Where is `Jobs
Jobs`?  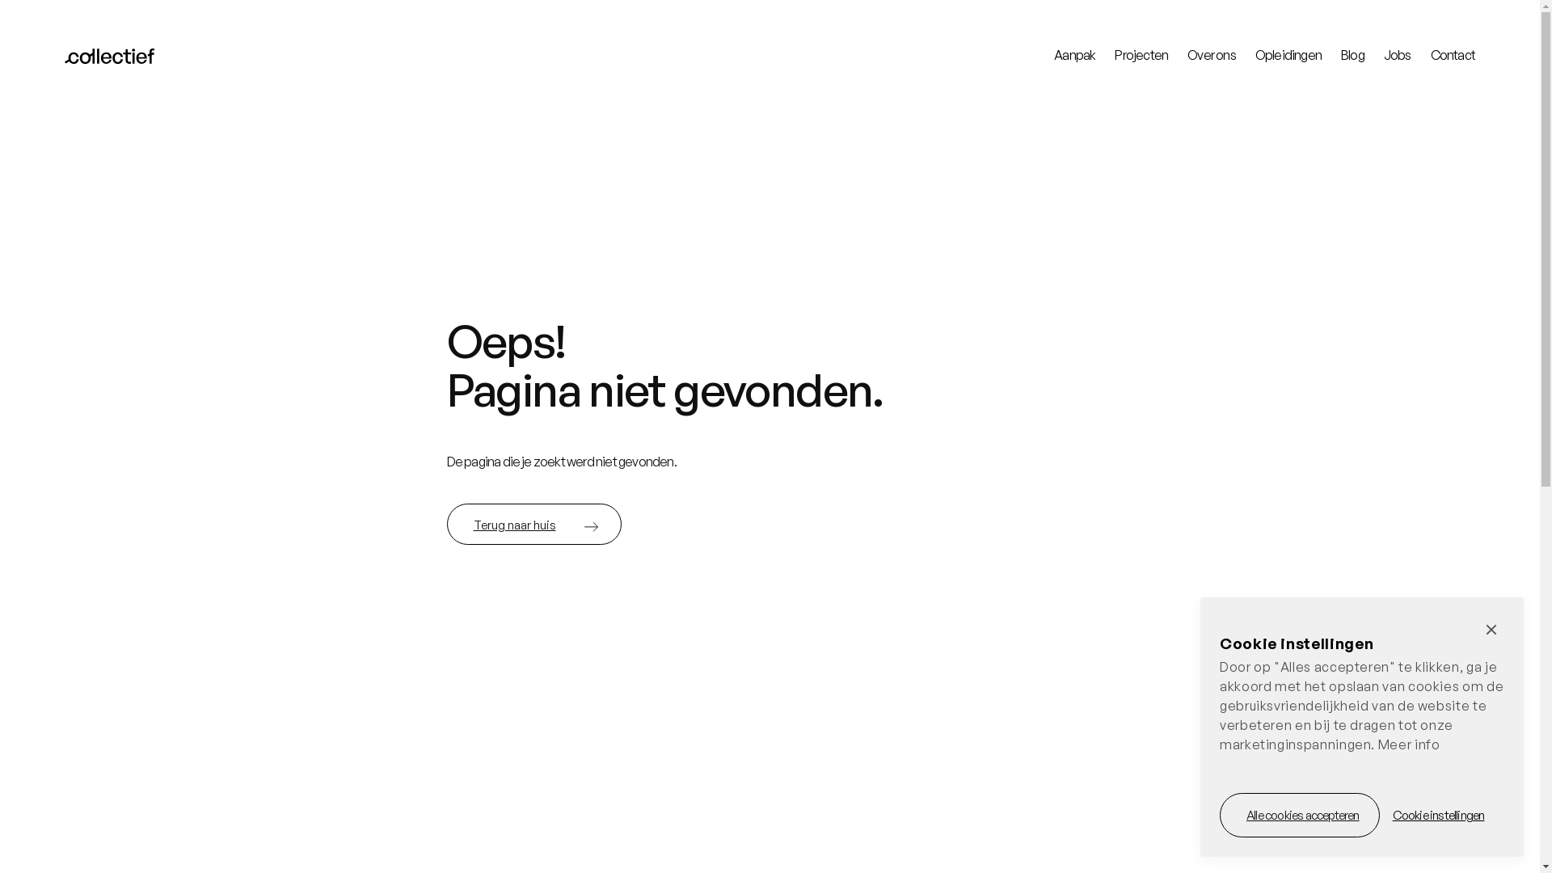 Jobs
Jobs is located at coordinates (1398, 55).